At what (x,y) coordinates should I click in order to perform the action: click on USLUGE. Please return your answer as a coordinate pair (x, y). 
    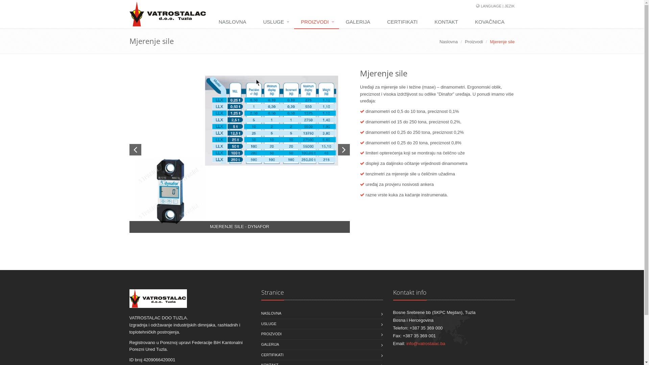
    Looking at the image, I should click on (275, 22).